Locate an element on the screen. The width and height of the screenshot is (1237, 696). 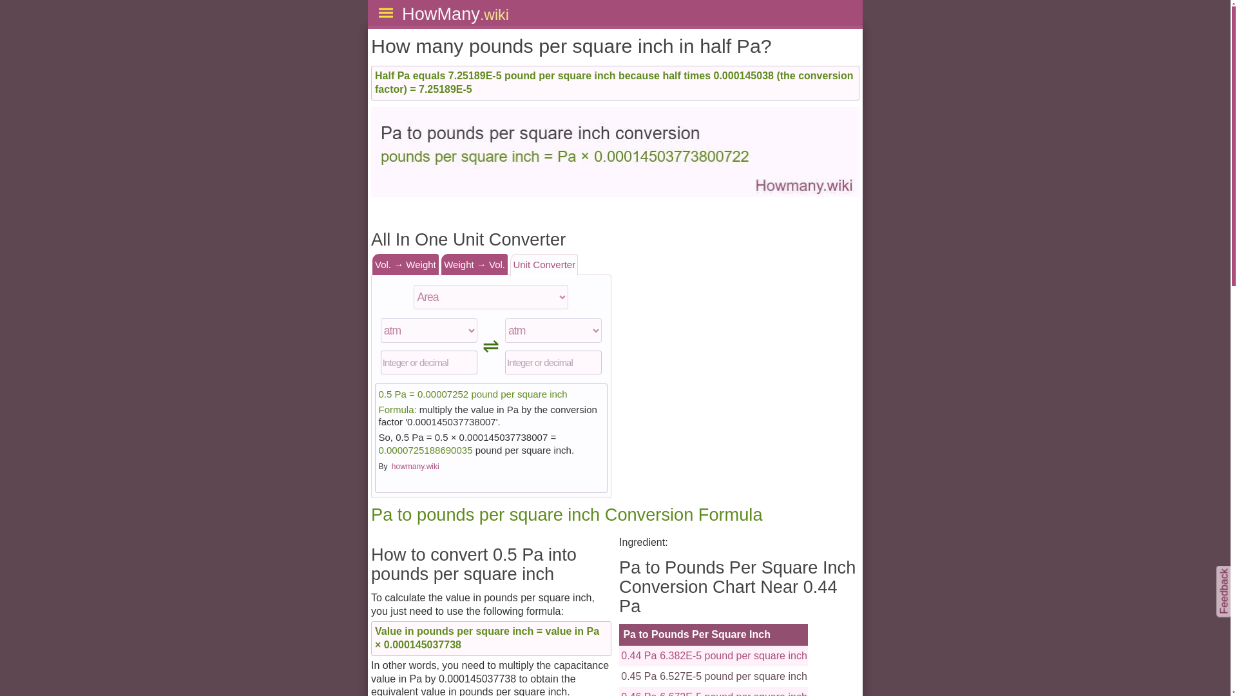
Select an unit is located at coordinates (429, 330).